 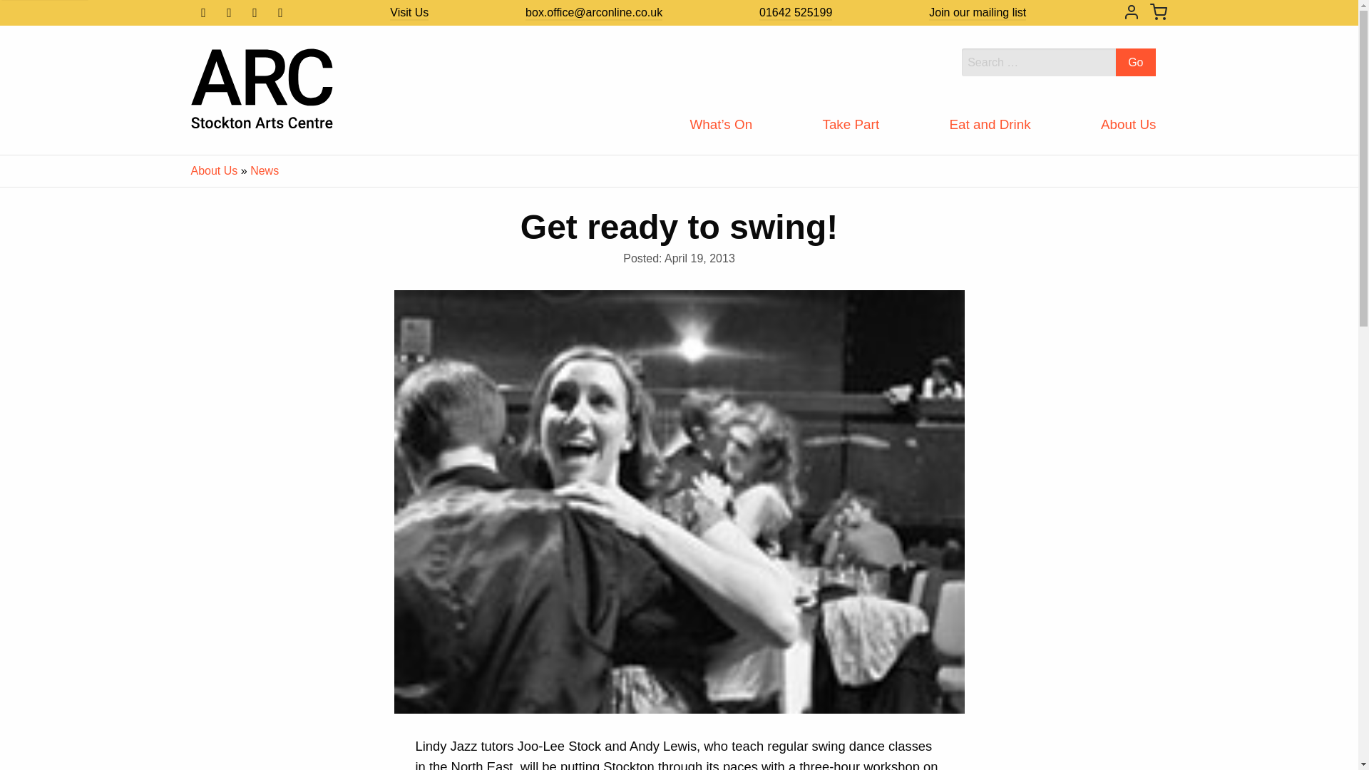 What do you see at coordinates (1129, 125) in the screenshot?
I see `About Us` at bounding box center [1129, 125].